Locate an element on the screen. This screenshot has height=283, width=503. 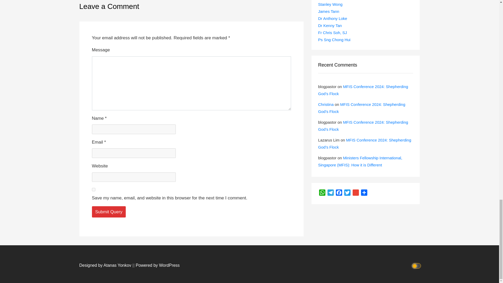
yes is located at coordinates (93, 190).